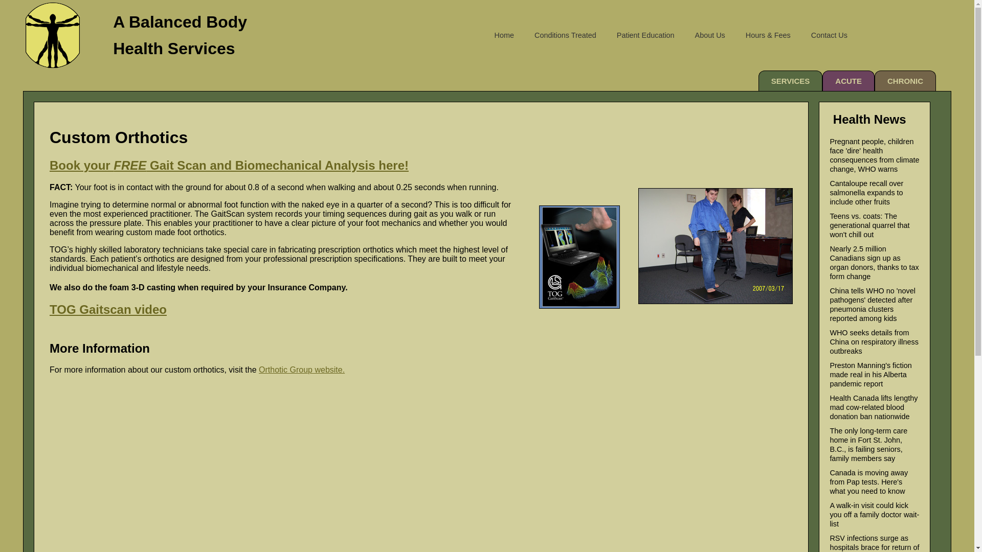 This screenshot has width=982, height=552. I want to click on About Us, so click(710, 35).